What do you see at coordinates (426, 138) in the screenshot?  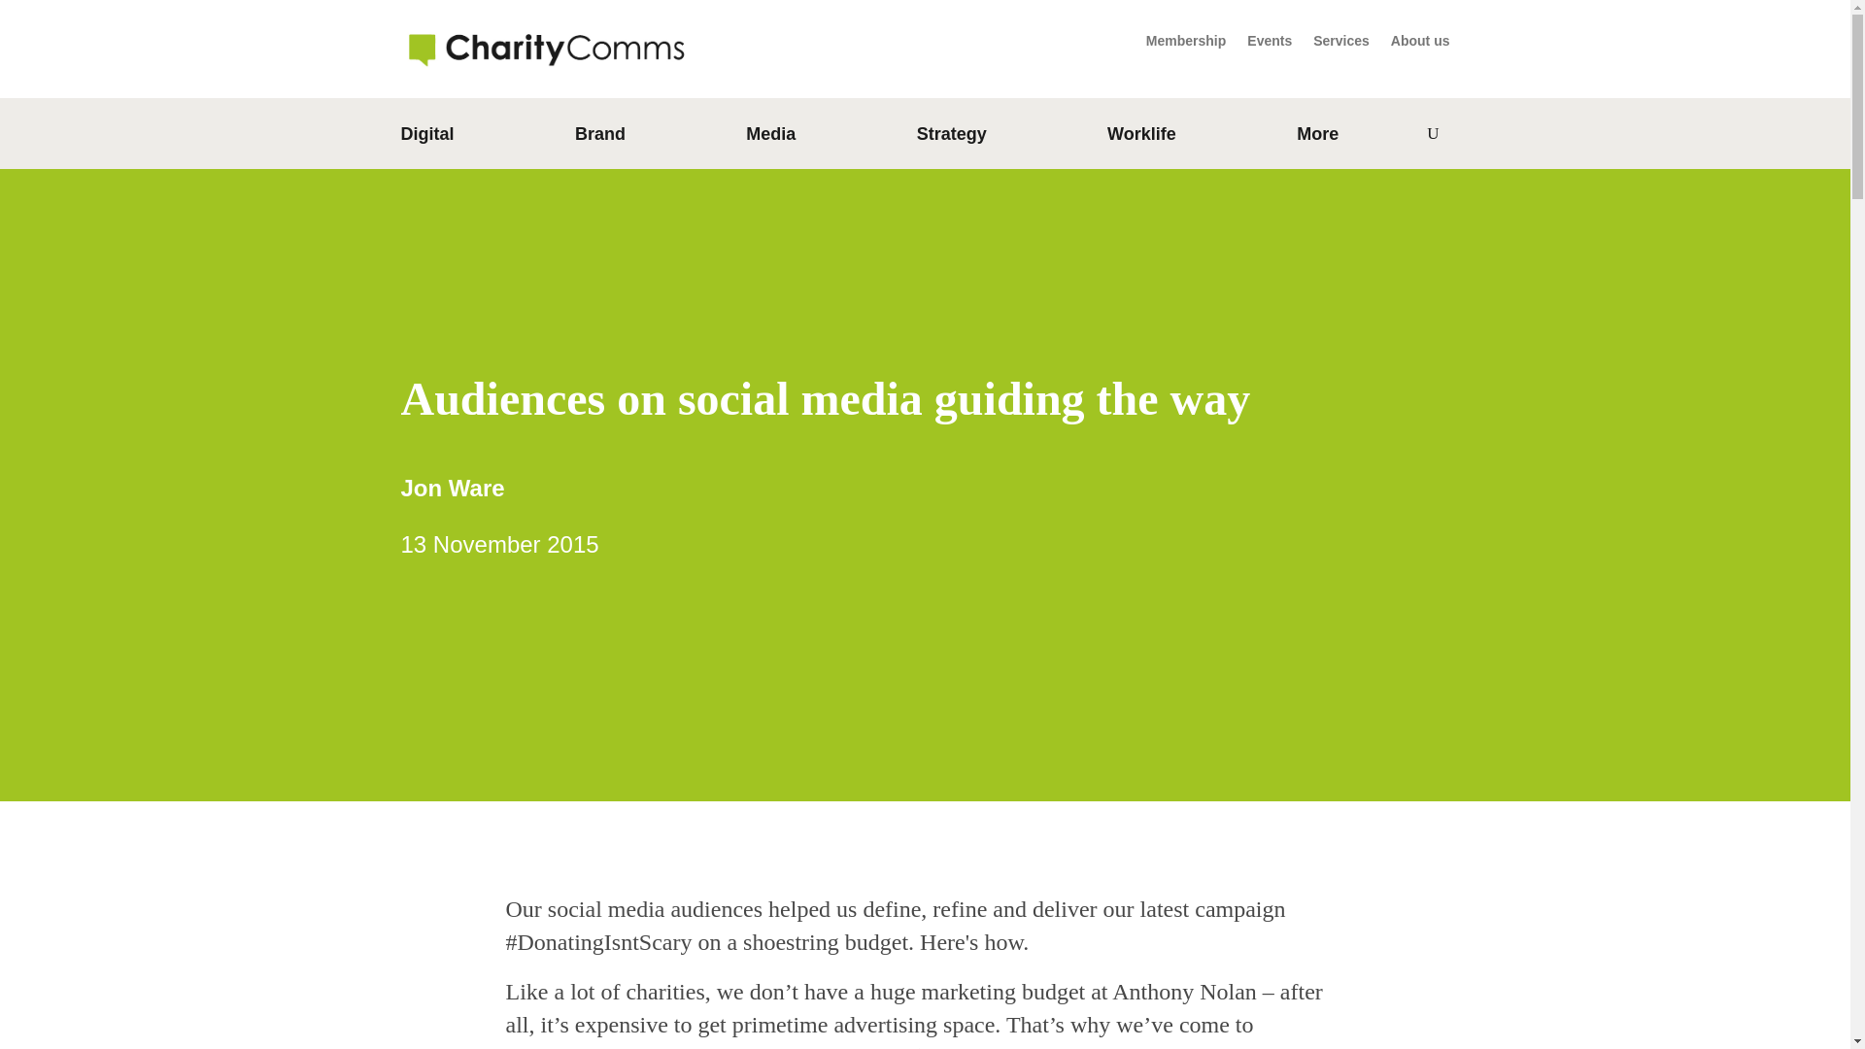 I see `Digital` at bounding box center [426, 138].